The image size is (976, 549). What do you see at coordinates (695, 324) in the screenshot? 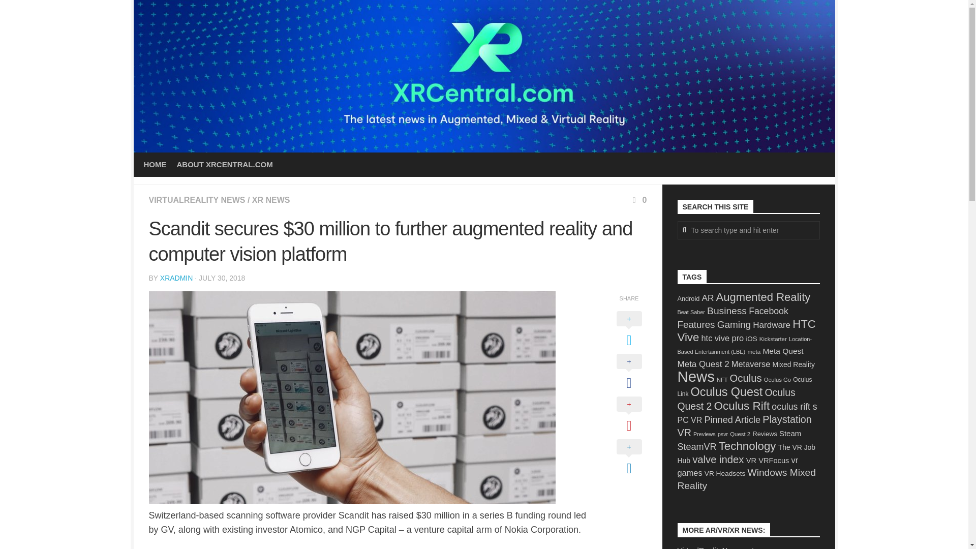
I see `Features` at bounding box center [695, 324].